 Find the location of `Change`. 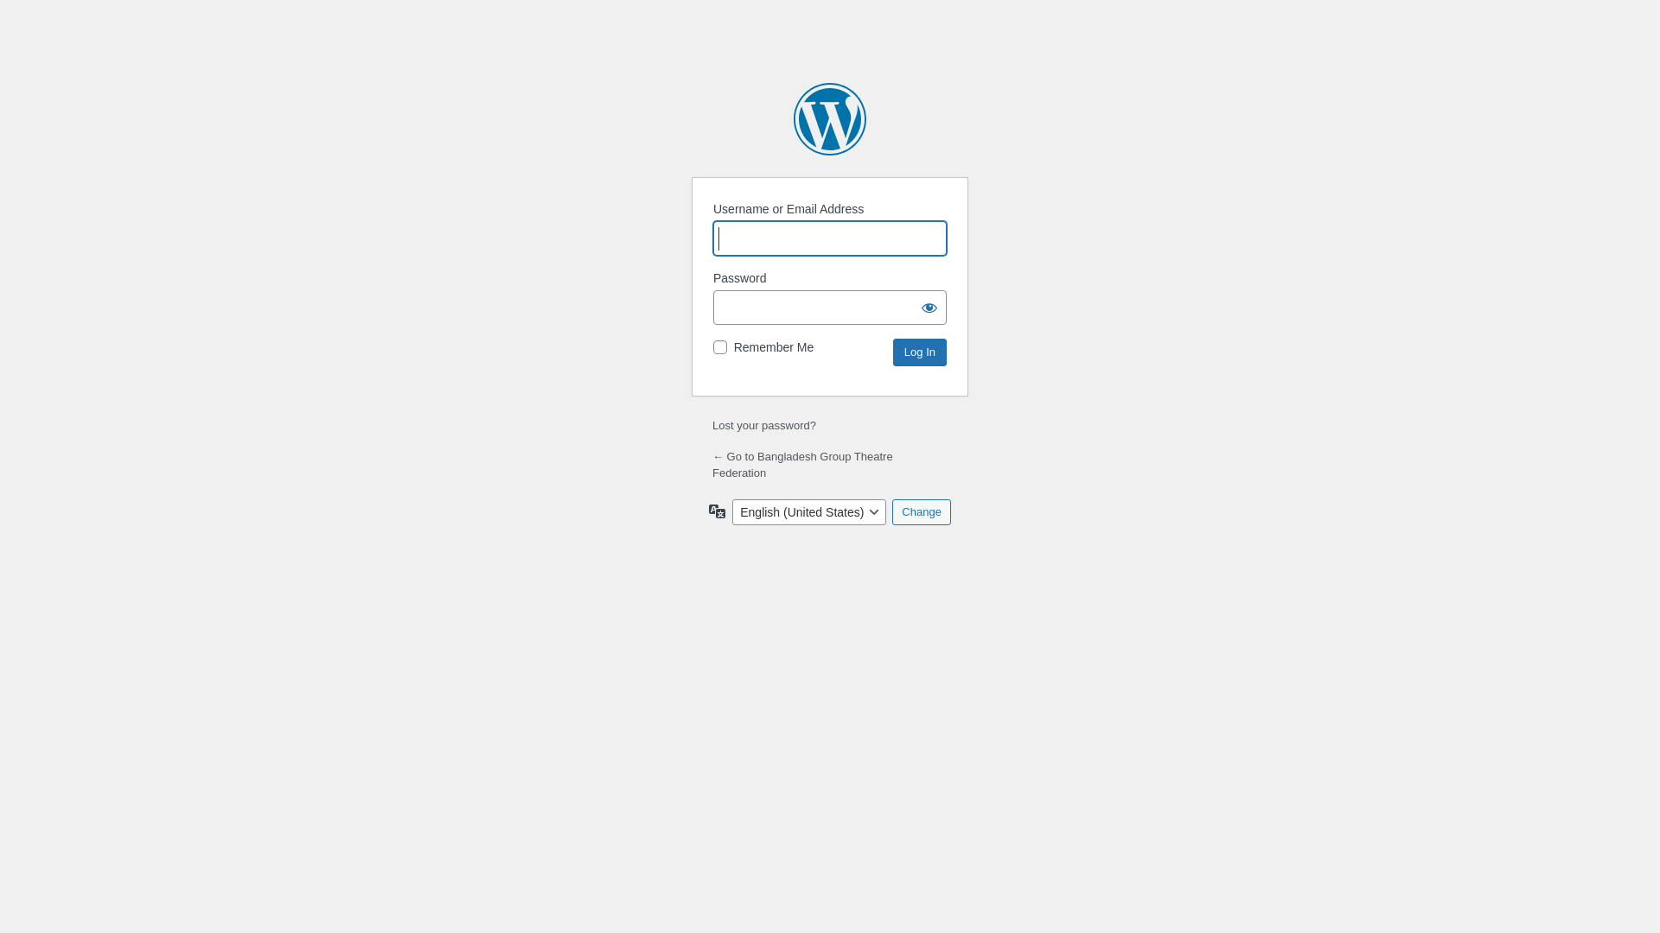

Change is located at coordinates (922, 512).